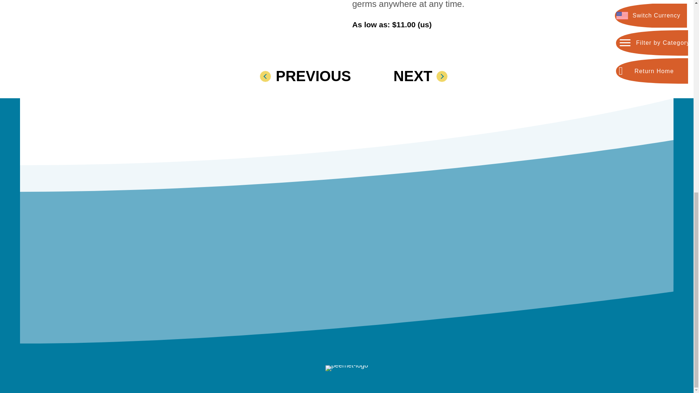 This screenshot has height=393, width=699. What do you see at coordinates (410, 76) in the screenshot?
I see `NEXT` at bounding box center [410, 76].